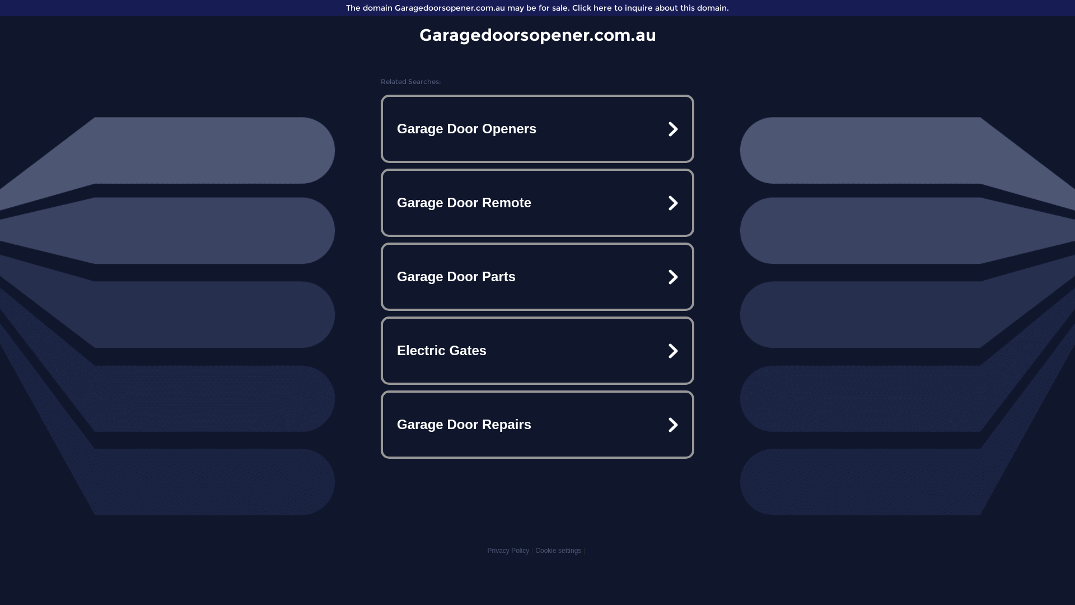  Describe the element at coordinates (537, 203) in the screenshot. I see `Garage Door Remote` at that location.